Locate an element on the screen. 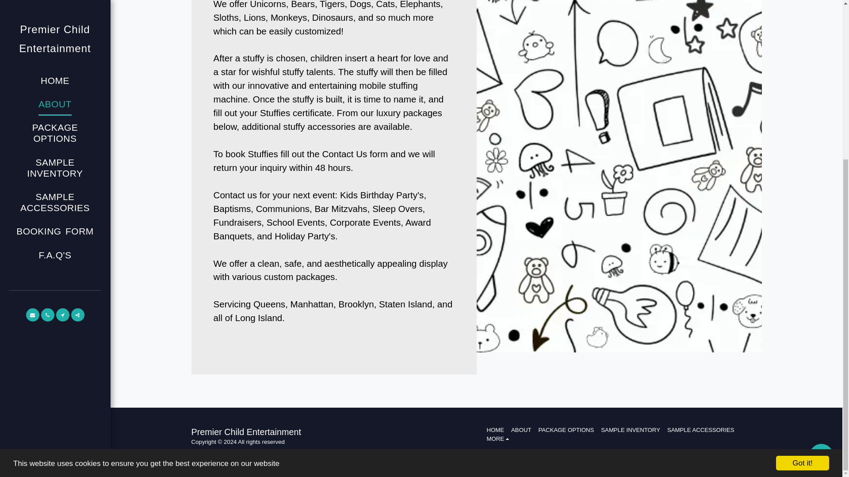 Image resolution: width=849 pixels, height=477 pixels. Privacy is located at coordinates (231, 452).